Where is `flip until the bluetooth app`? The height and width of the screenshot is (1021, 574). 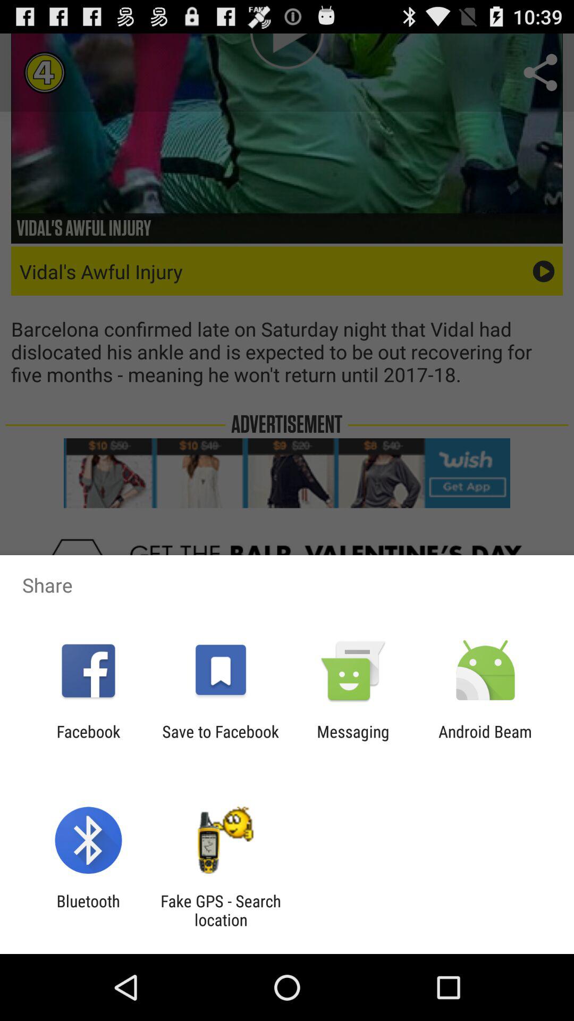 flip until the bluetooth app is located at coordinates (88, 910).